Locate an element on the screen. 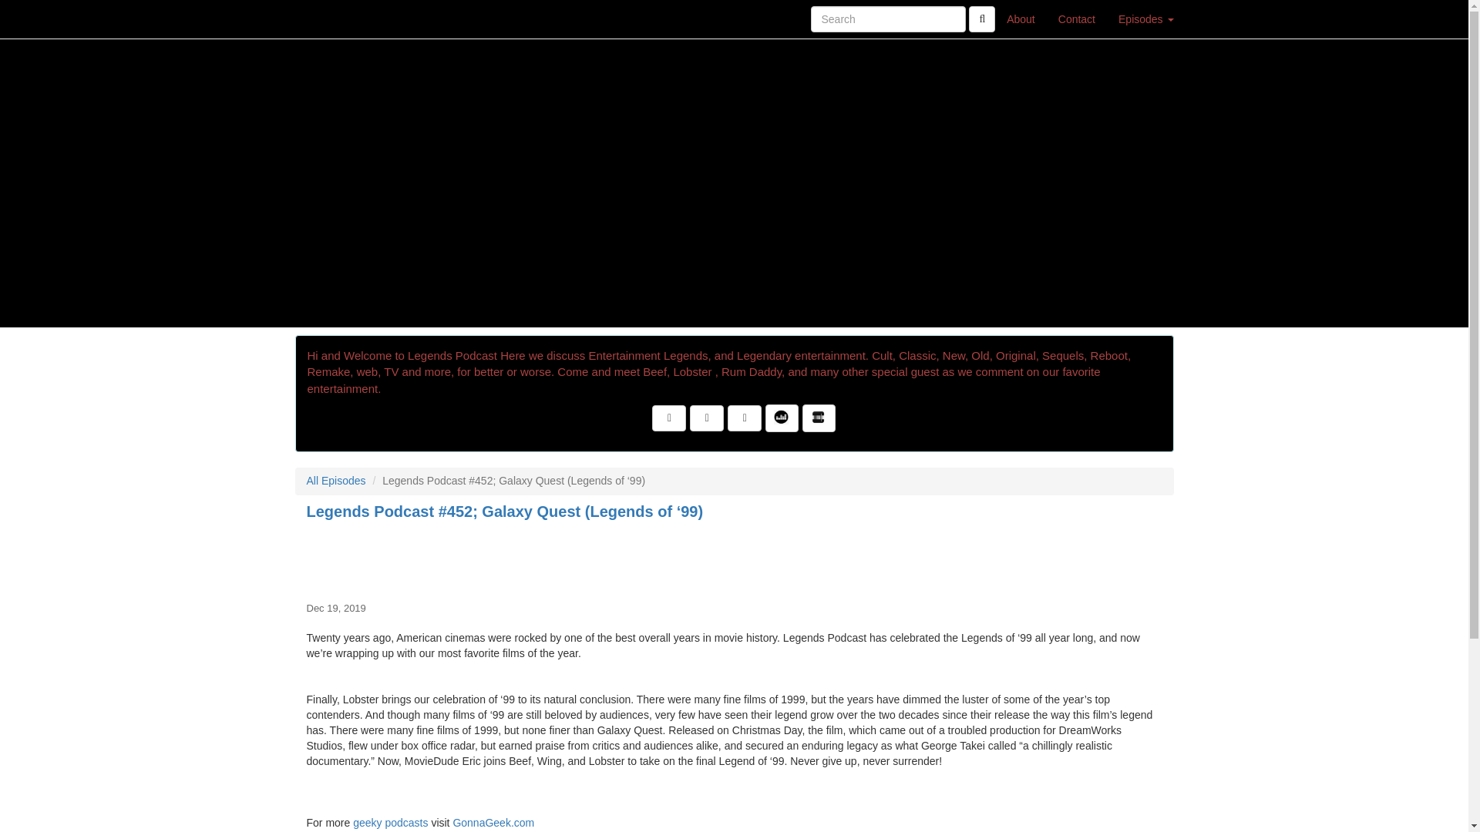 The width and height of the screenshot is (1480, 832). Episodes is located at coordinates (1145, 18).